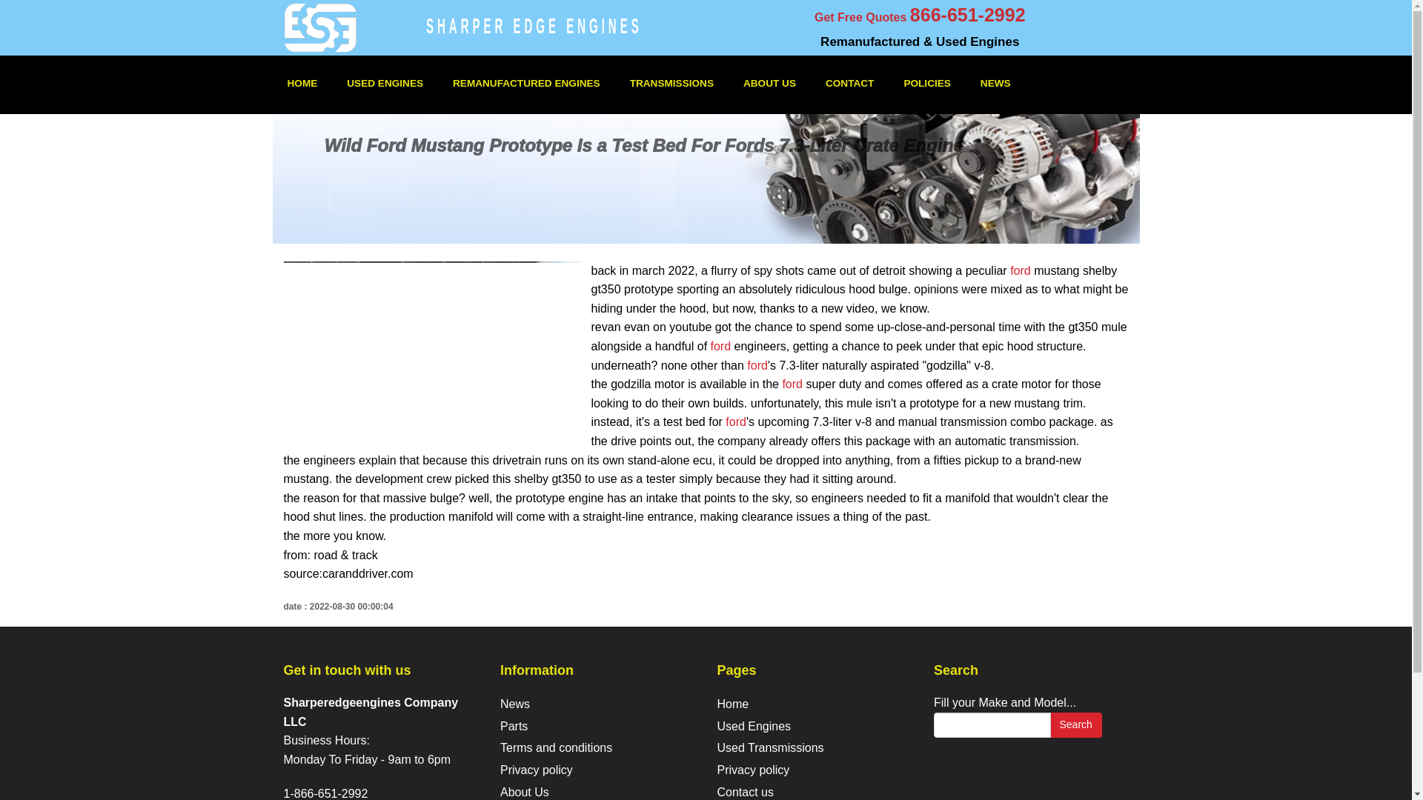 The height and width of the screenshot is (800, 1423). I want to click on Terms and conditions, so click(556, 748).